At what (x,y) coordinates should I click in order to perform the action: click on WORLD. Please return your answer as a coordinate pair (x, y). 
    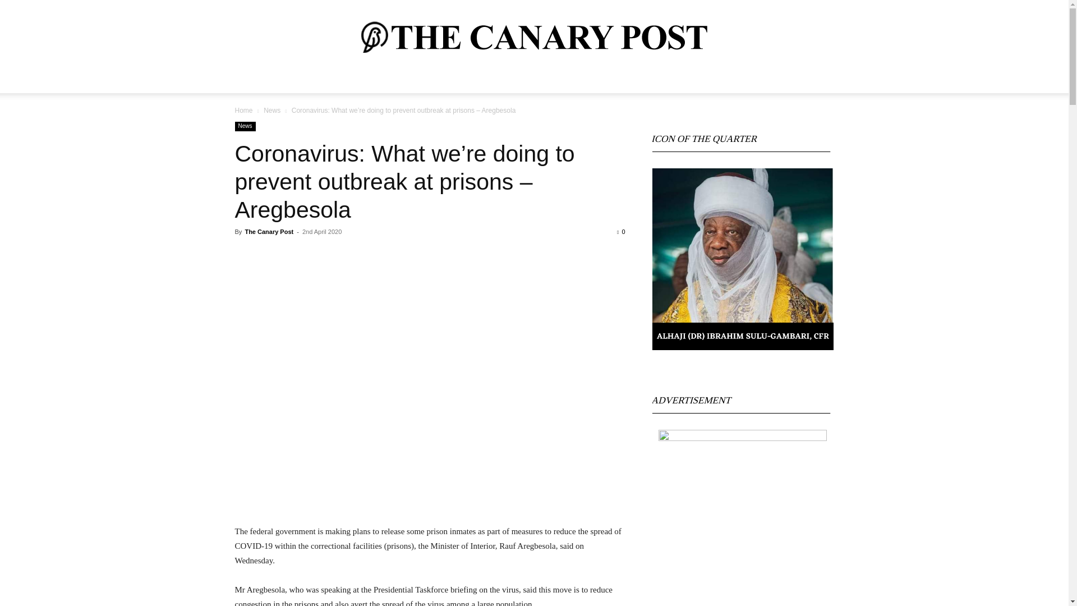
    Looking at the image, I should click on (297, 83).